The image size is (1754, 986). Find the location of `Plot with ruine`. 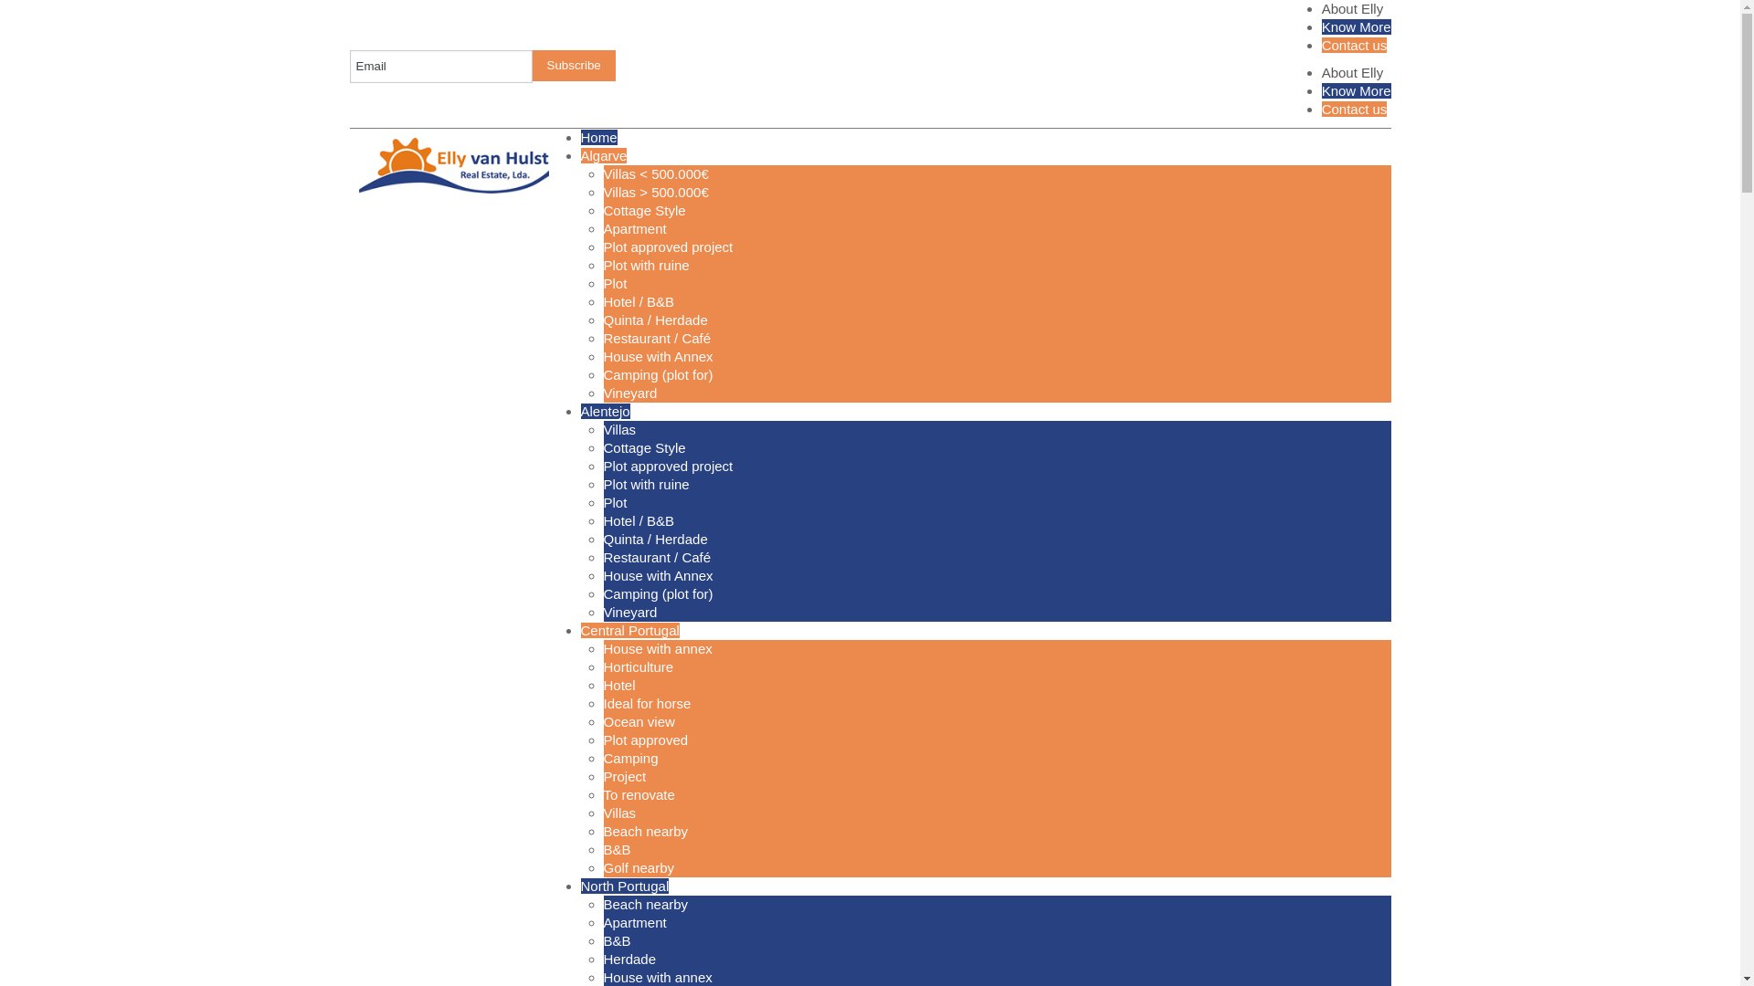

Plot with ruine is located at coordinates (646, 484).